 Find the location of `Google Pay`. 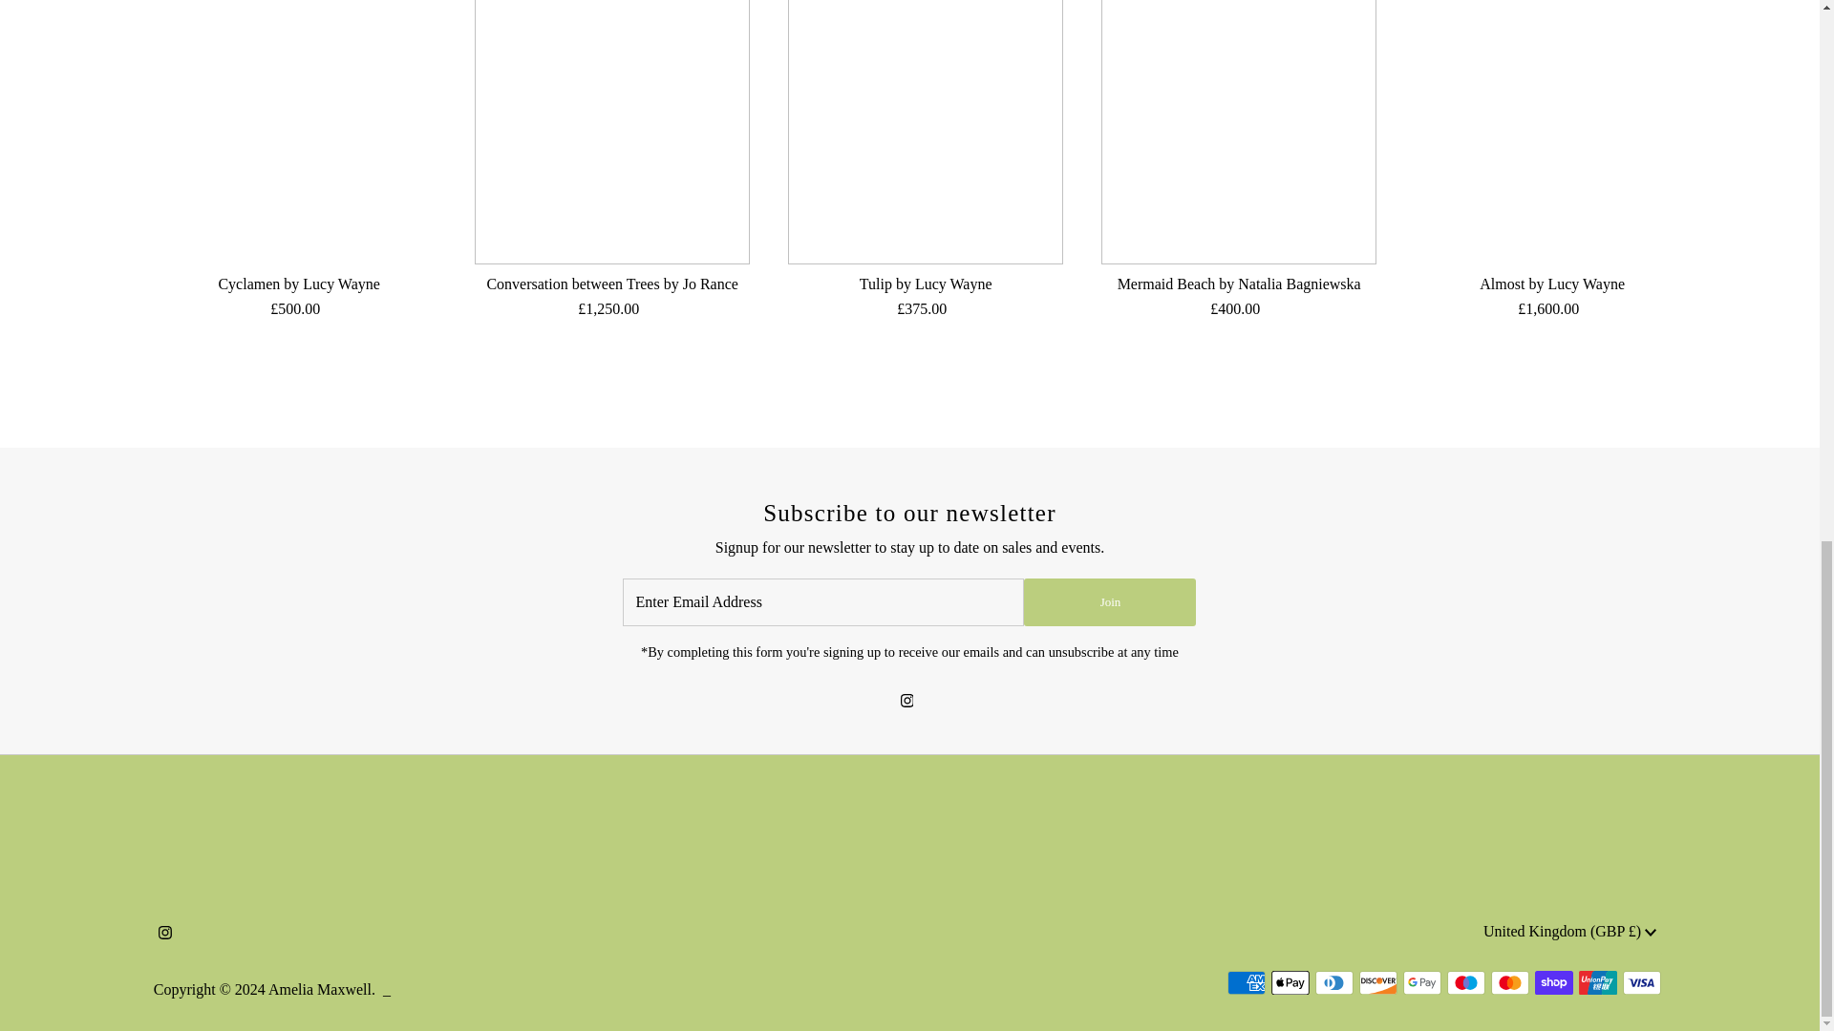

Google Pay is located at coordinates (1421, 983).